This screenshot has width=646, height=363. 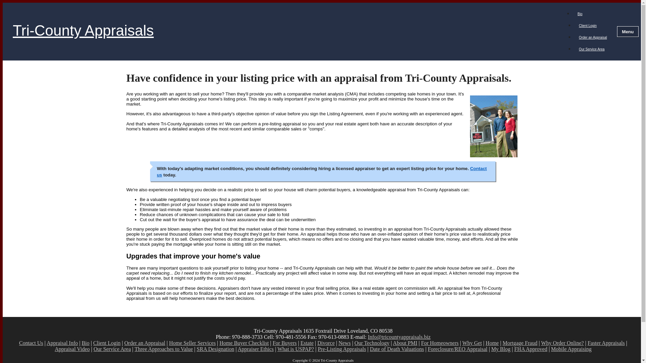 I want to click on Menu, so click(x=628, y=32).